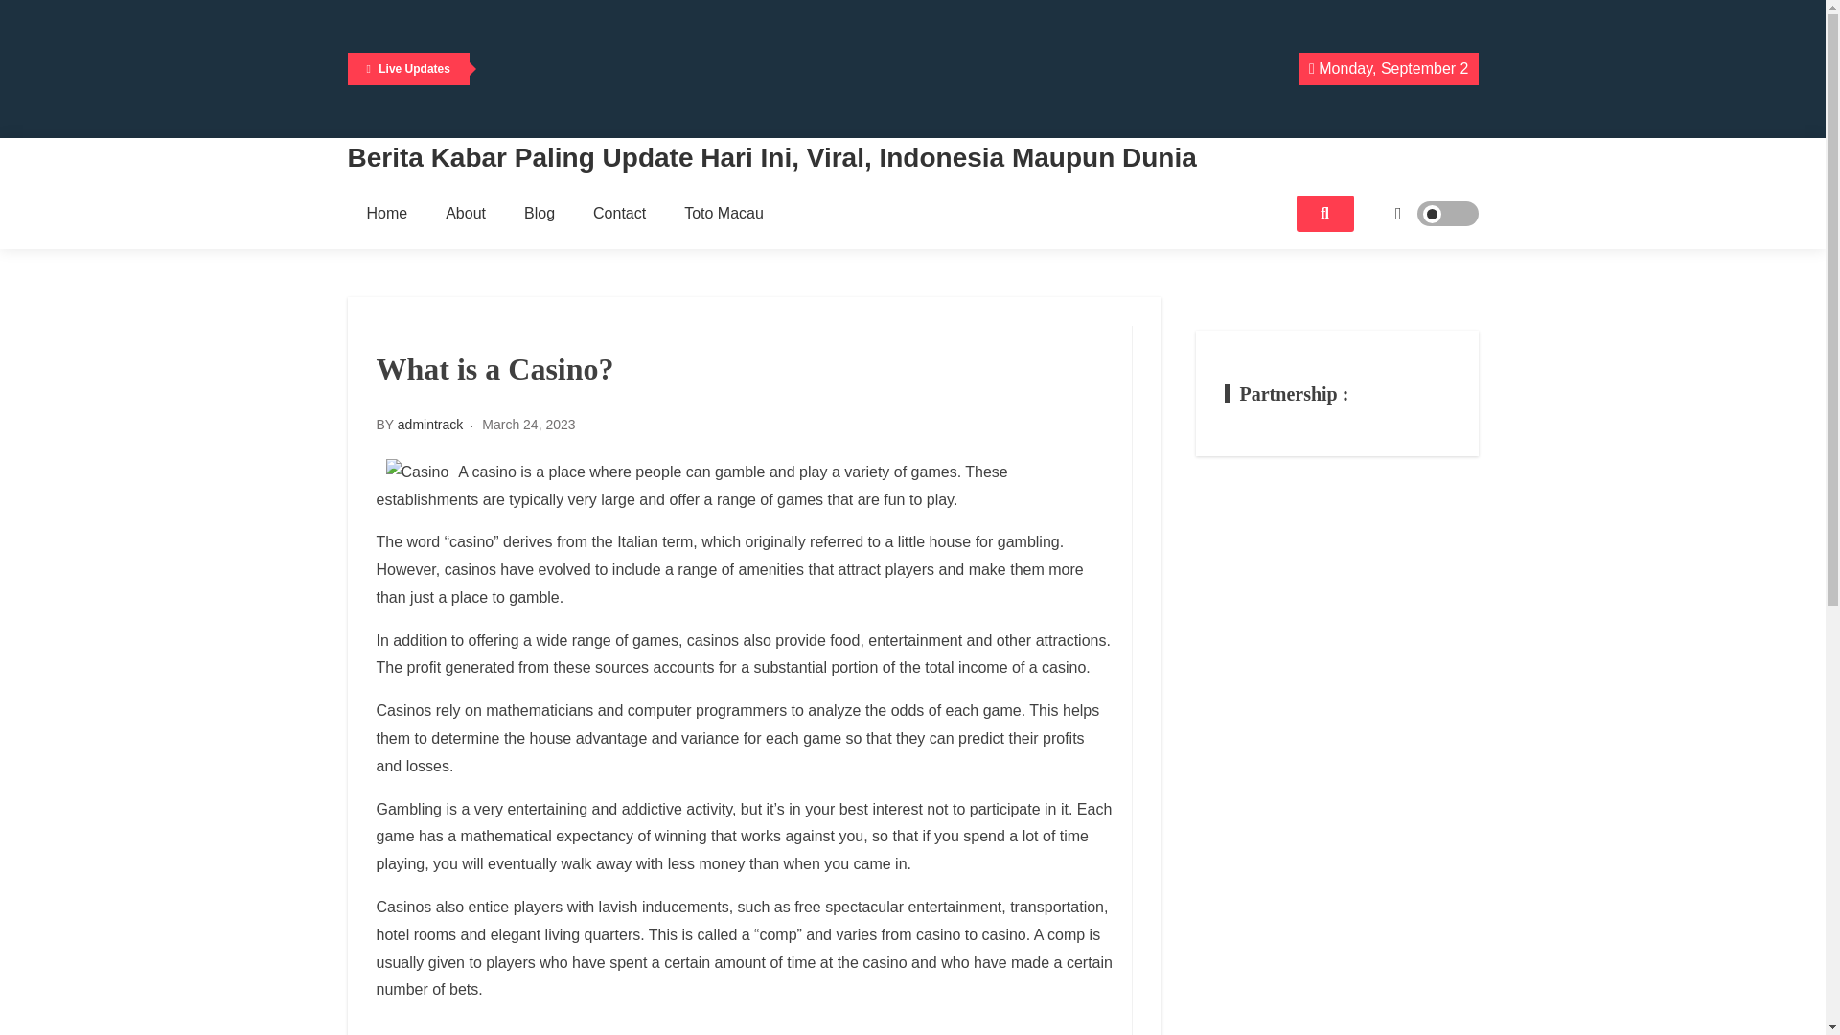  Describe the element at coordinates (619, 213) in the screenshot. I see `Contact` at that location.